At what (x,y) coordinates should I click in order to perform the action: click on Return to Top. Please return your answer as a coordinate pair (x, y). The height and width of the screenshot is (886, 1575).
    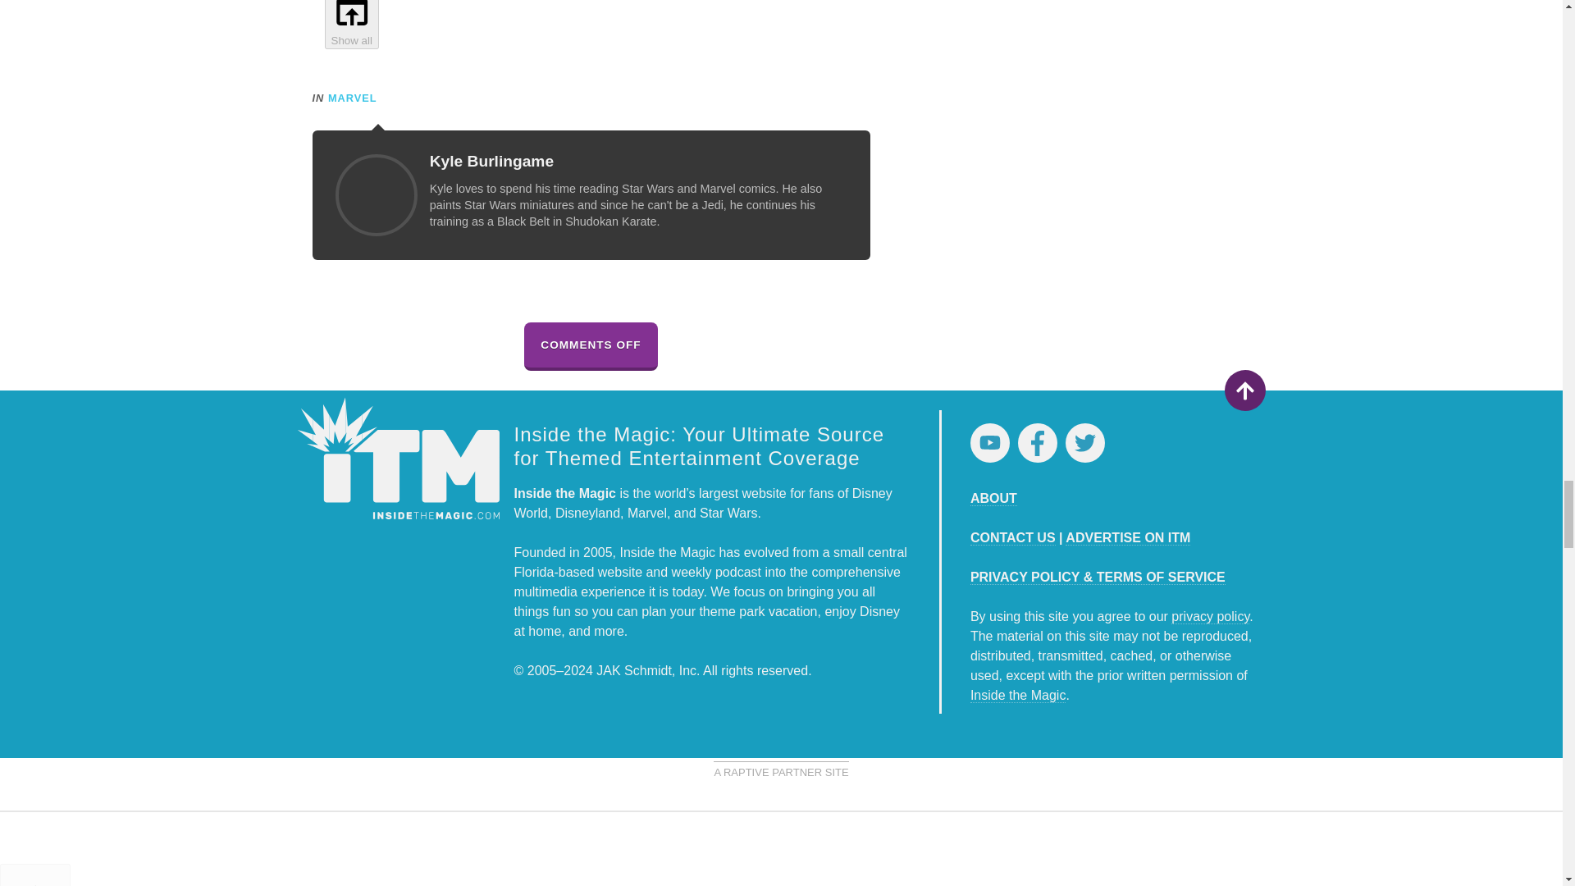
    Looking at the image, I should click on (1244, 390).